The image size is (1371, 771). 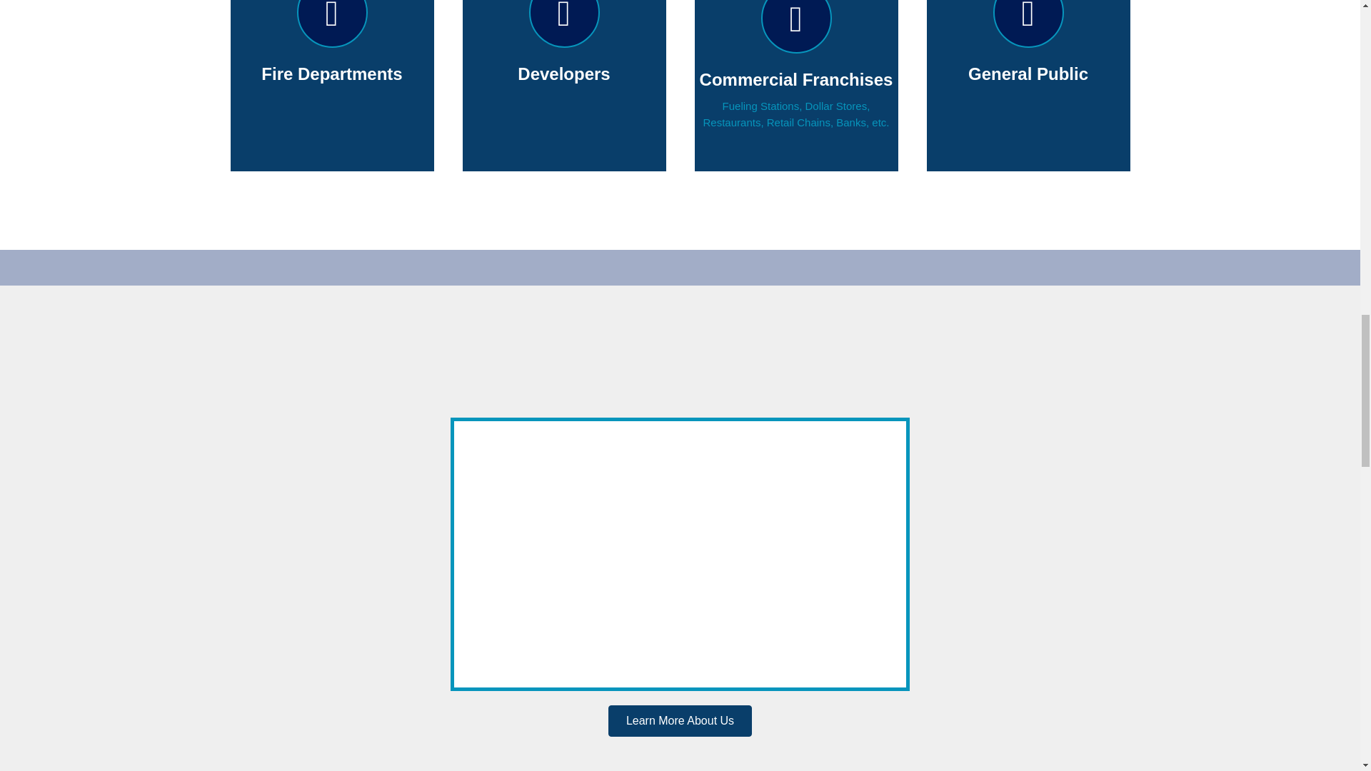 What do you see at coordinates (680, 721) in the screenshot?
I see `Learn More About Us` at bounding box center [680, 721].